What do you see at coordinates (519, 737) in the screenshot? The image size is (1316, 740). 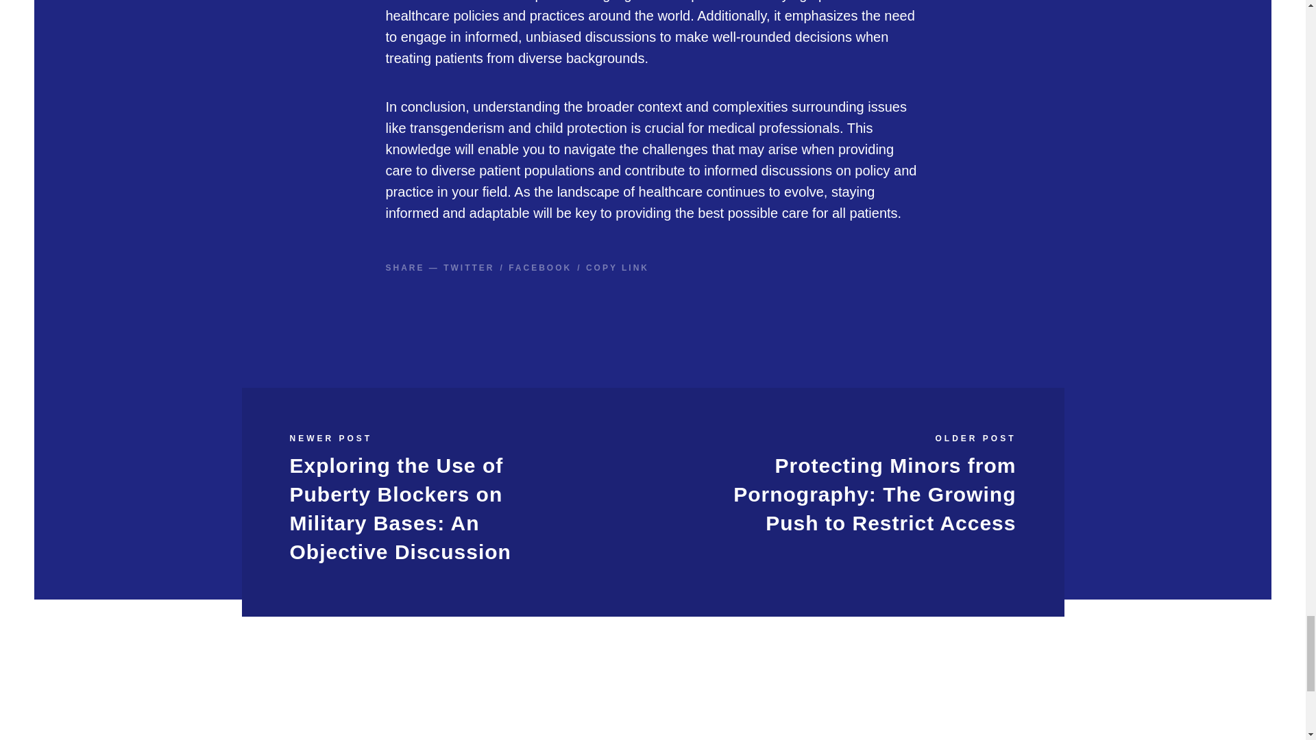 I see `Subscribe` at bounding box center [519, 737].